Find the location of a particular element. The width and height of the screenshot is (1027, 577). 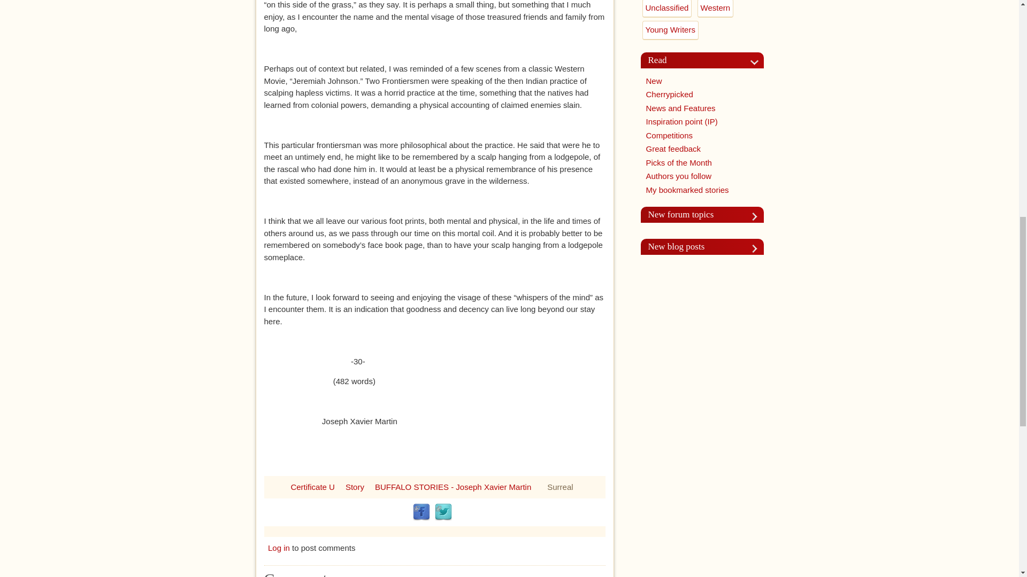

Log in is located at coordinates (279, 548).